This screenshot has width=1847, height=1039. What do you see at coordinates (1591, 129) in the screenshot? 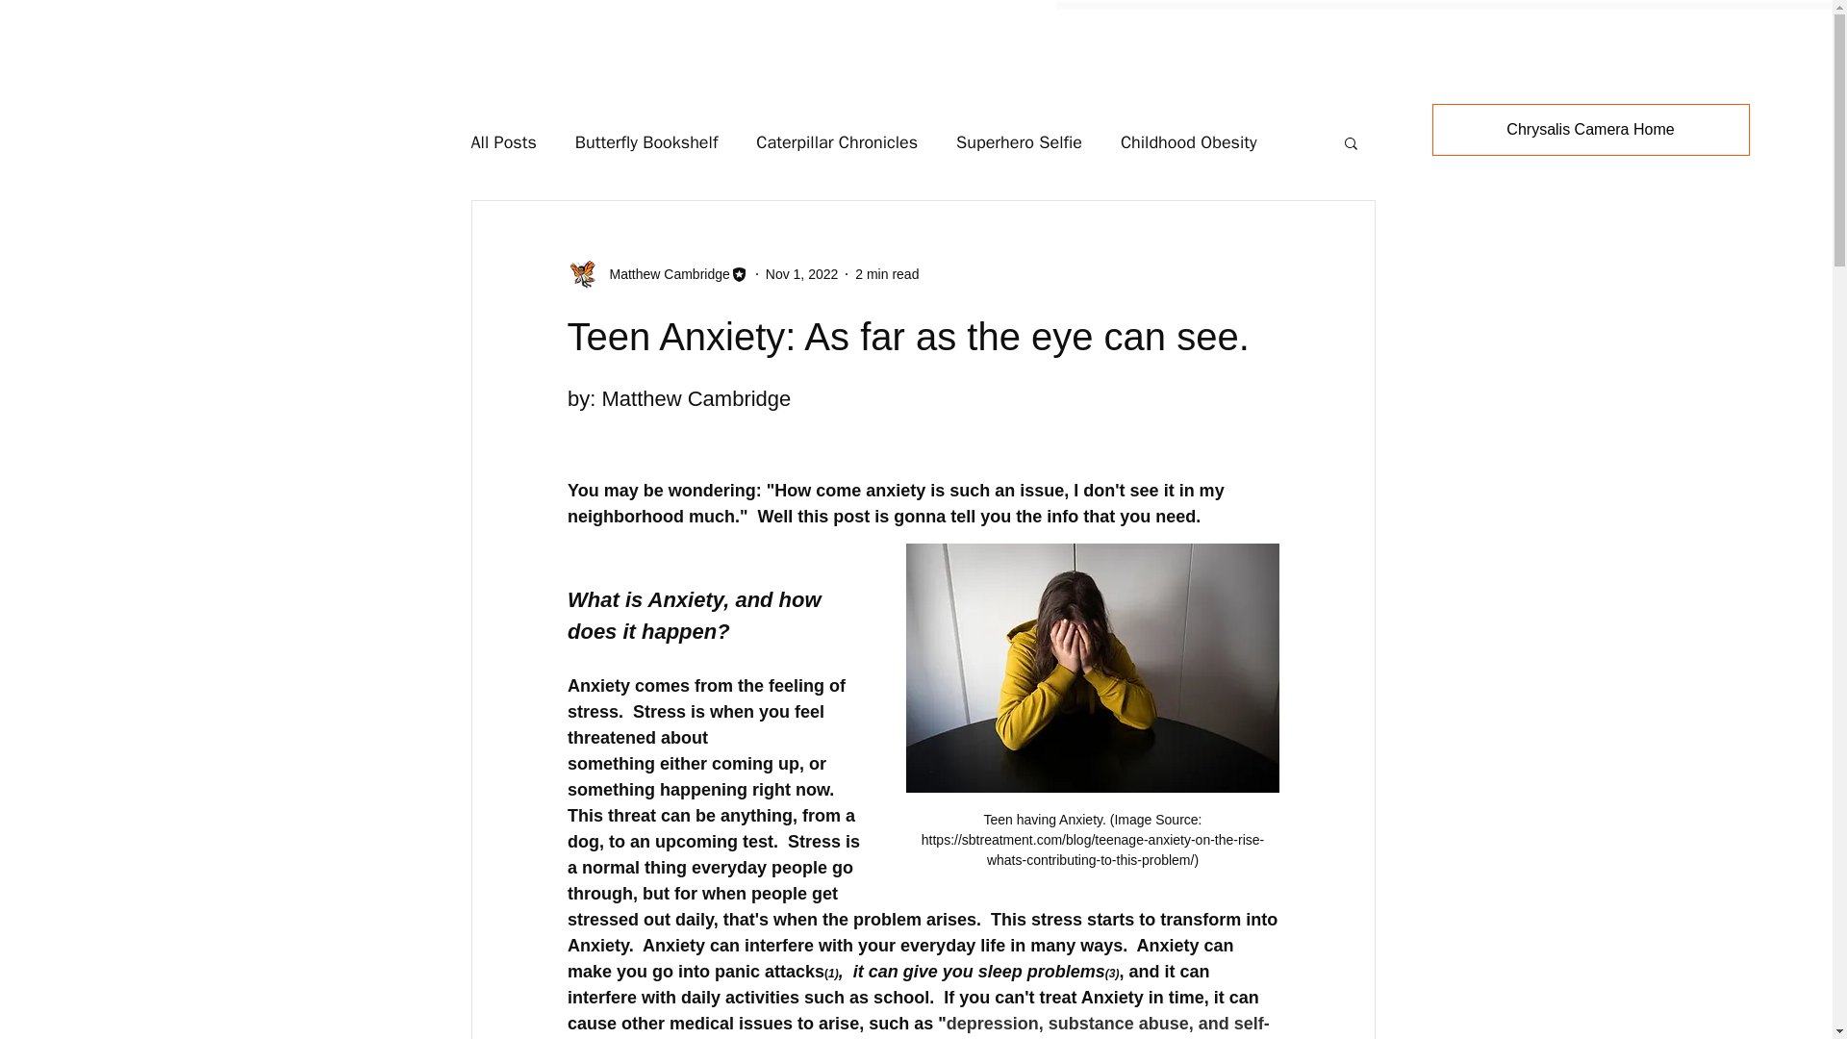
I see `Chrysalis Camera Home` at bounding box center [1591, 129].